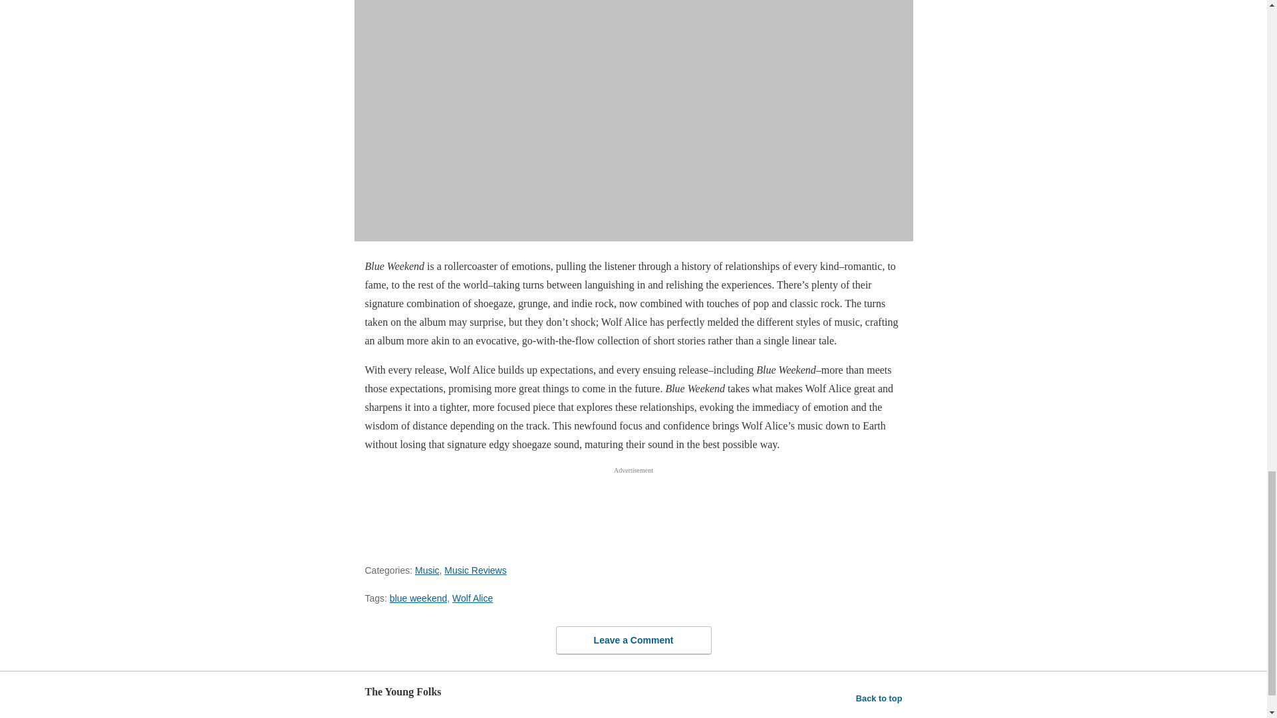 The width and height of the screenshot is (1277, 718). Describe the element at coordinates (472, 598) in the screenshot. I see `Wolf Alice` at that location.